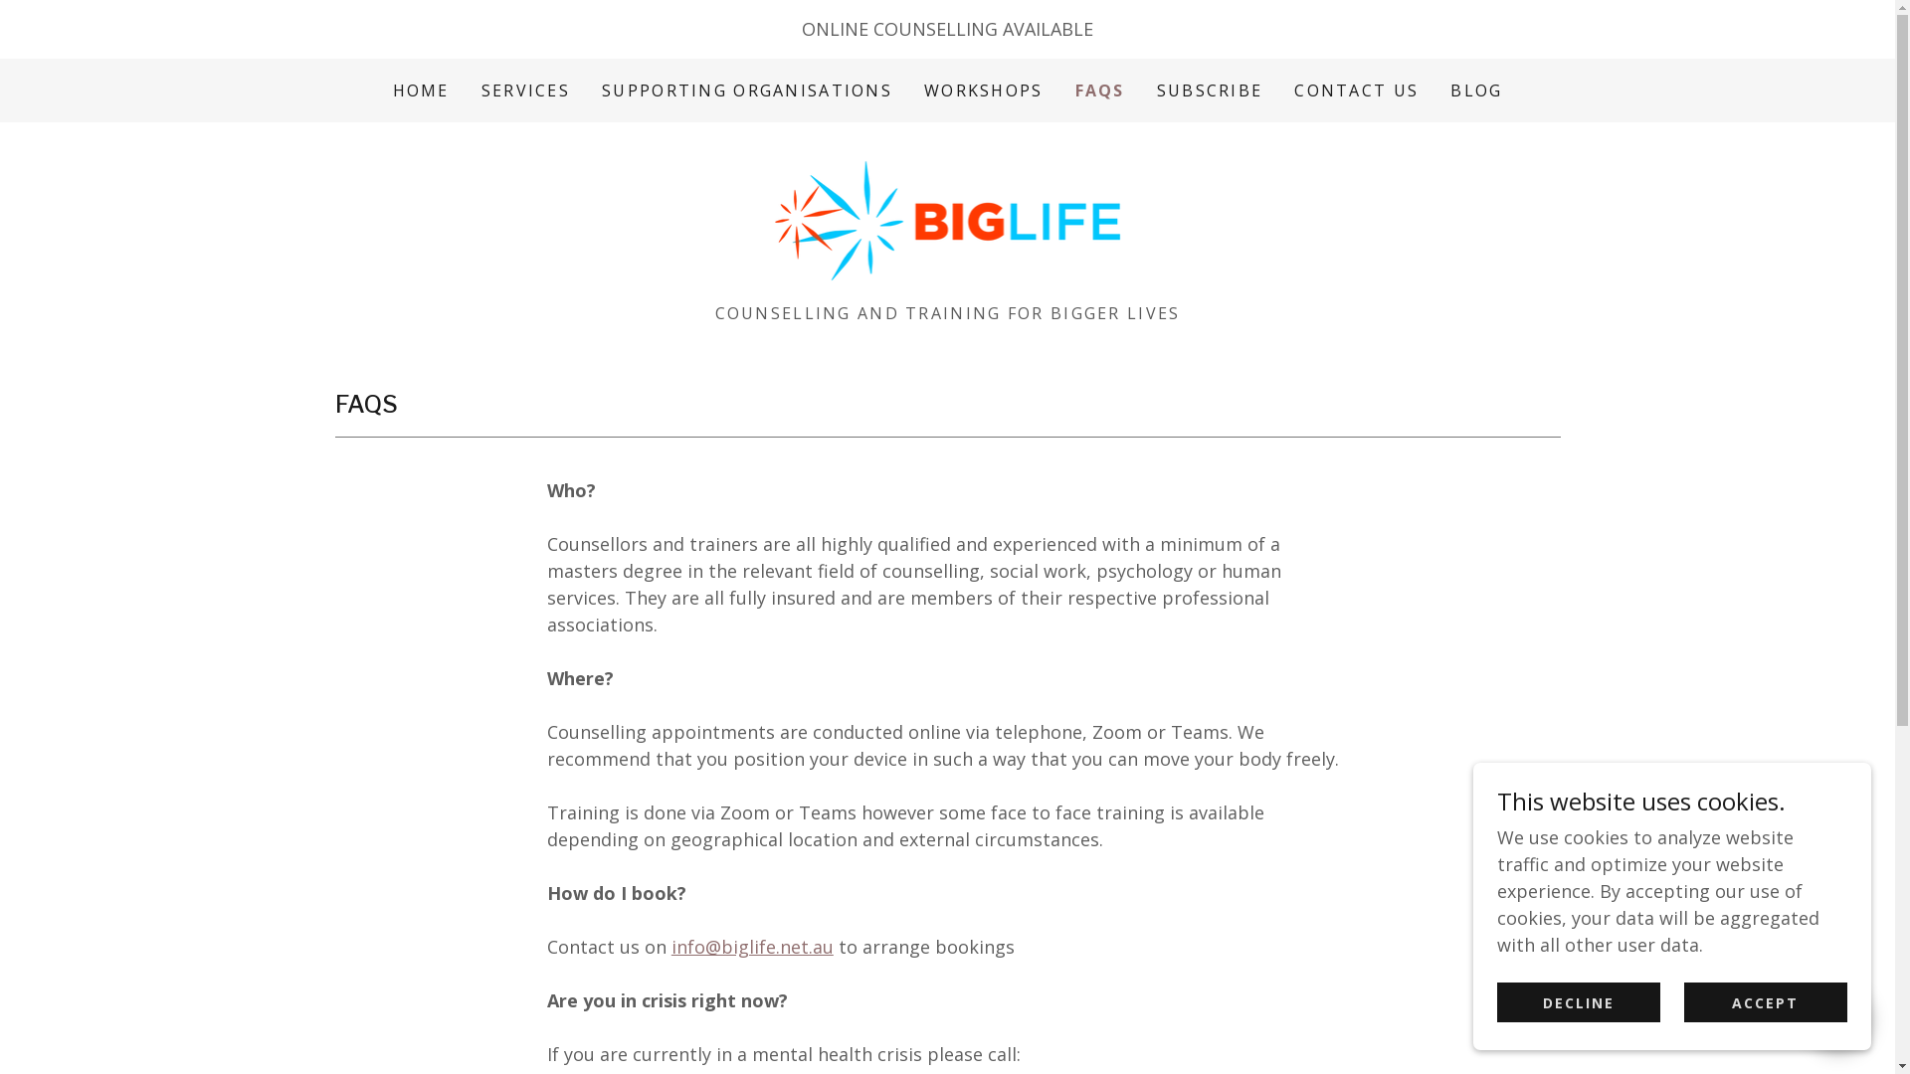  What do you see at coordinates (1357, 90) in the screenshot?
I see `CONTACT US` at bounding box center [1357, 90].